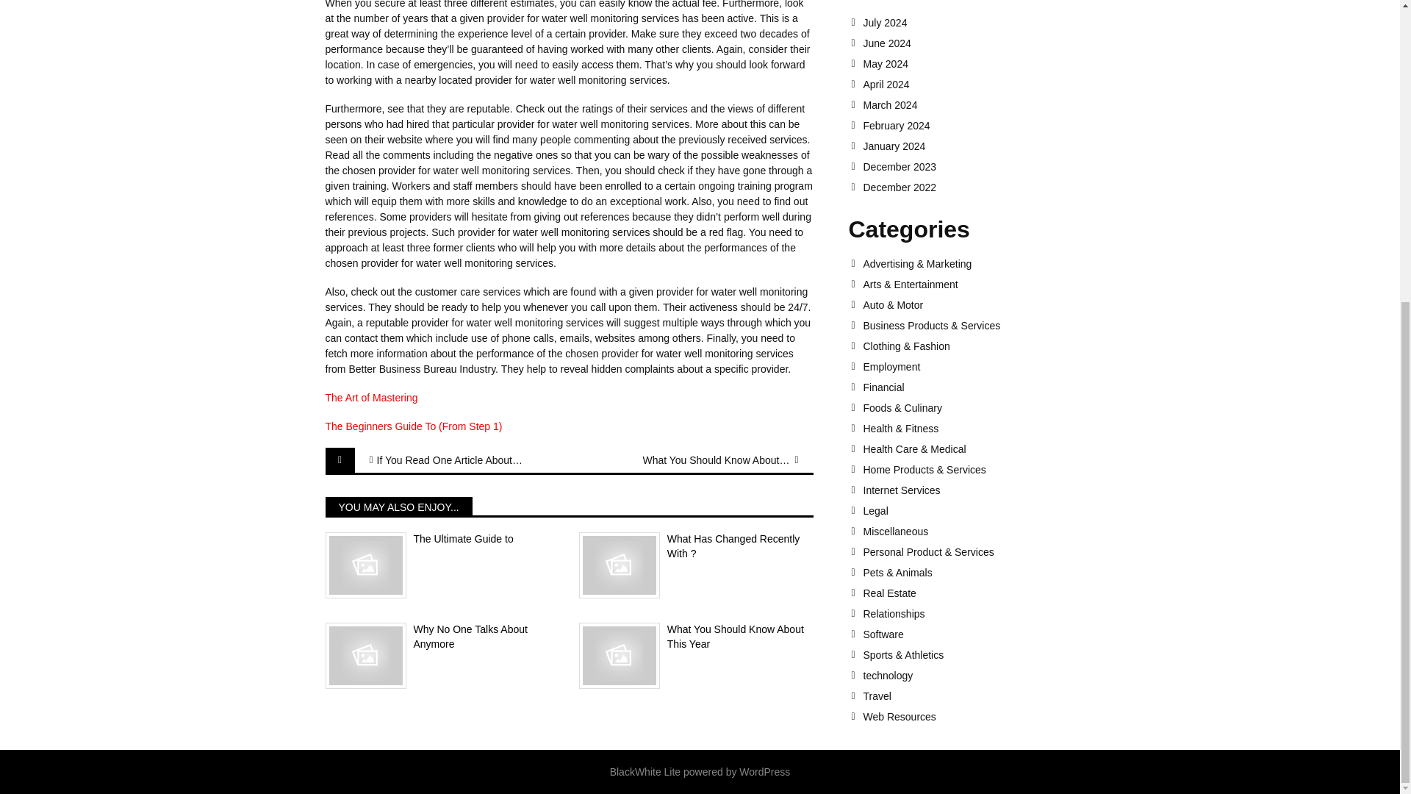 The width and height of the screenshot is (1411, 794). Describe the element at coordinates (968, 366) in the screenshot. I see `Employment` at that location.